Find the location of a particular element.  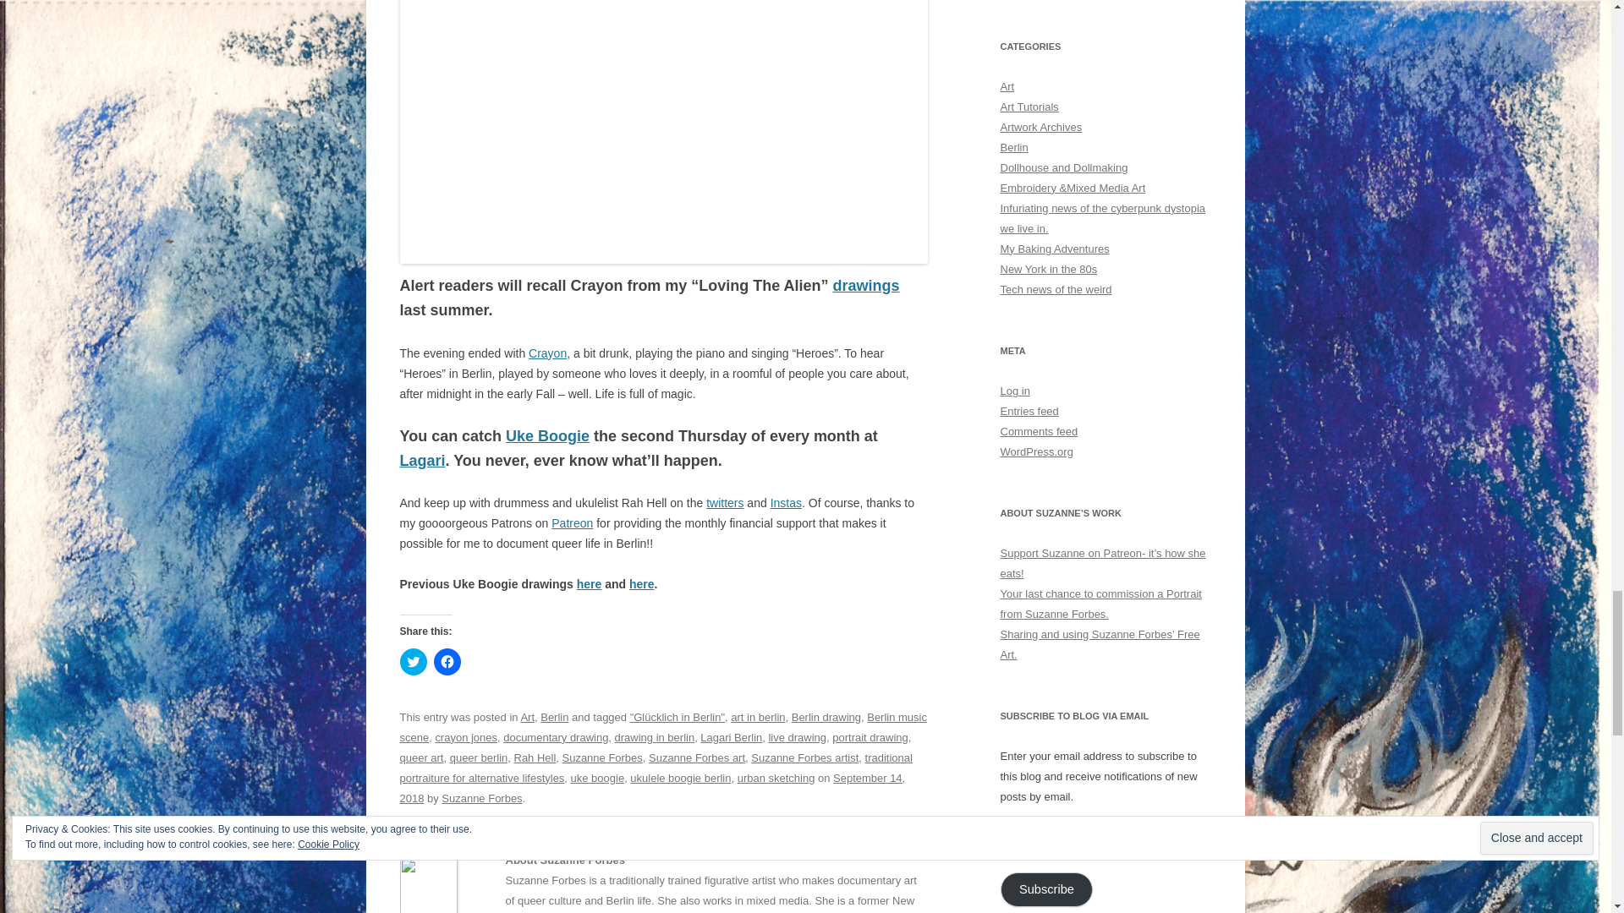

documentary drawing is located at coordinates (555, 737).